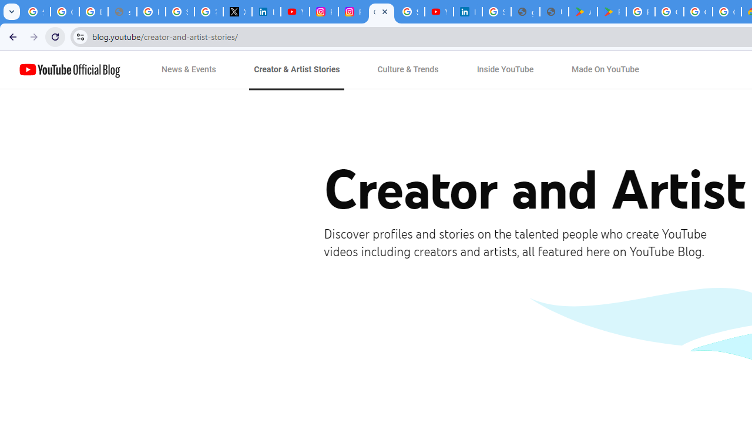  I want to click on Inside YouTube, so click(505, 70).